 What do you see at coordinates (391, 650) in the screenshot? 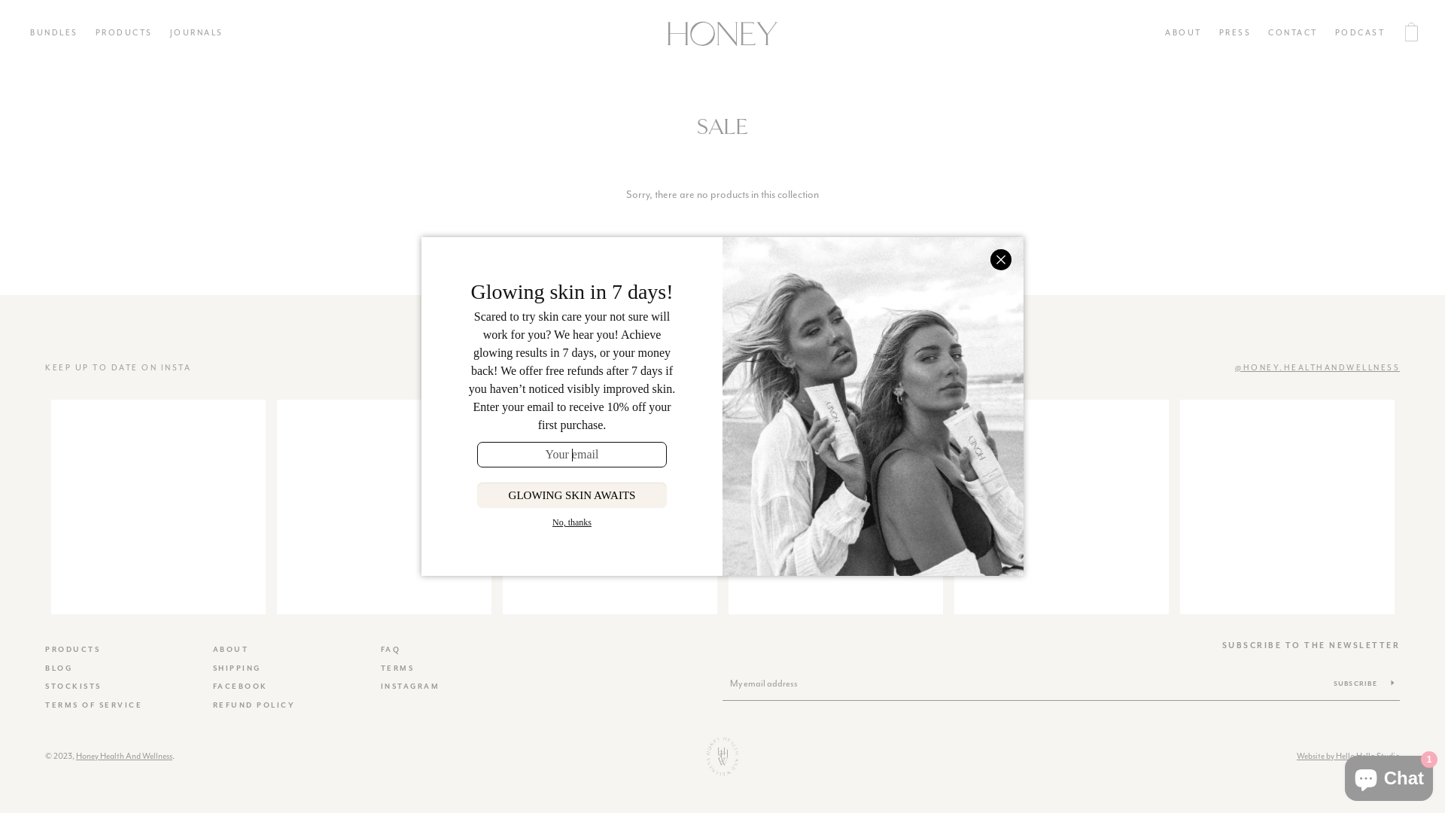
I see `FAQ` at bounding box center [391, 650].